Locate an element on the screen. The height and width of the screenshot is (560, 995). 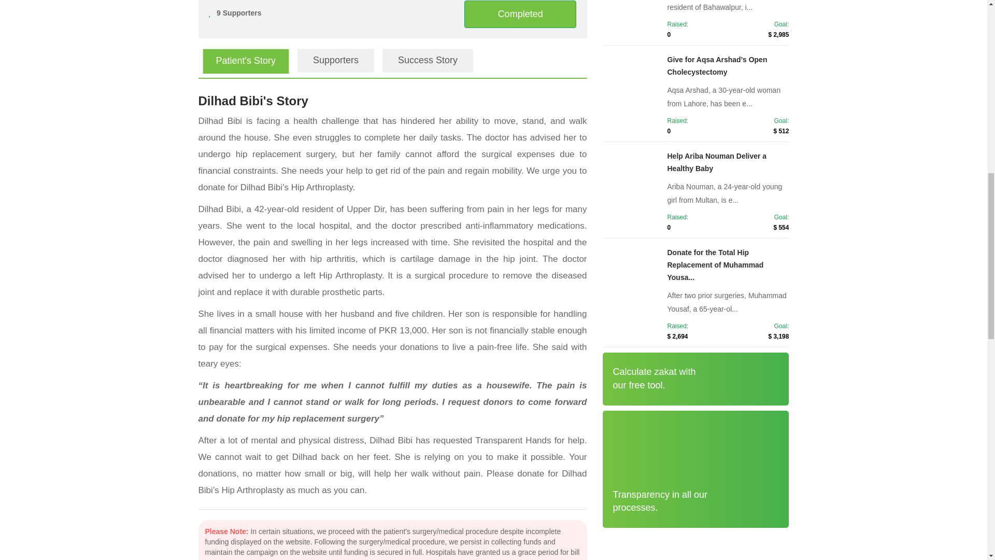
Success Story is located at coordinates (428, 60).